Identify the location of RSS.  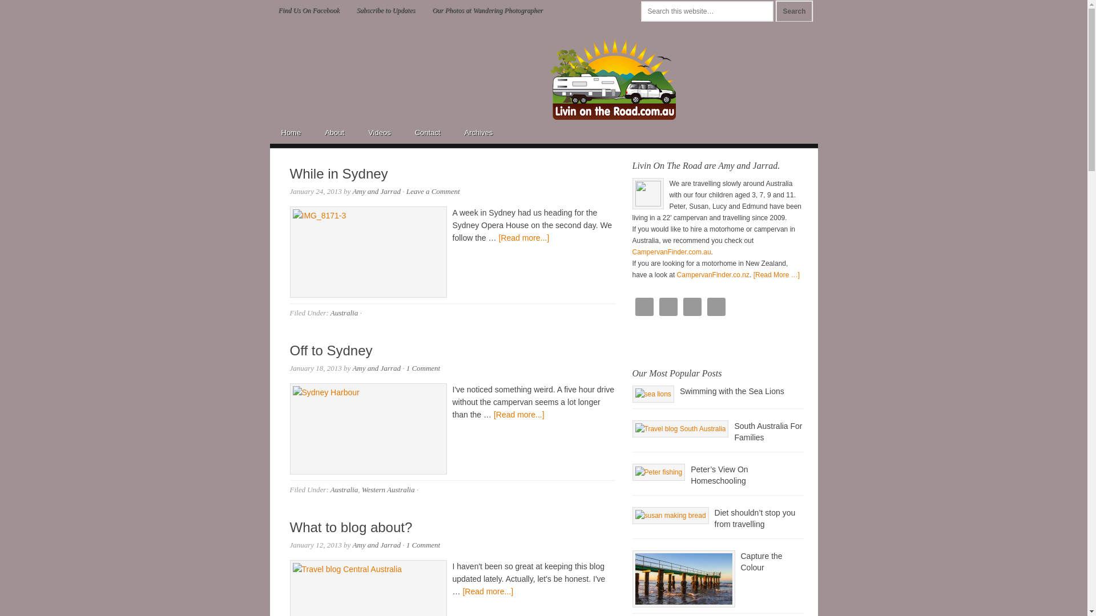
(692, 307).